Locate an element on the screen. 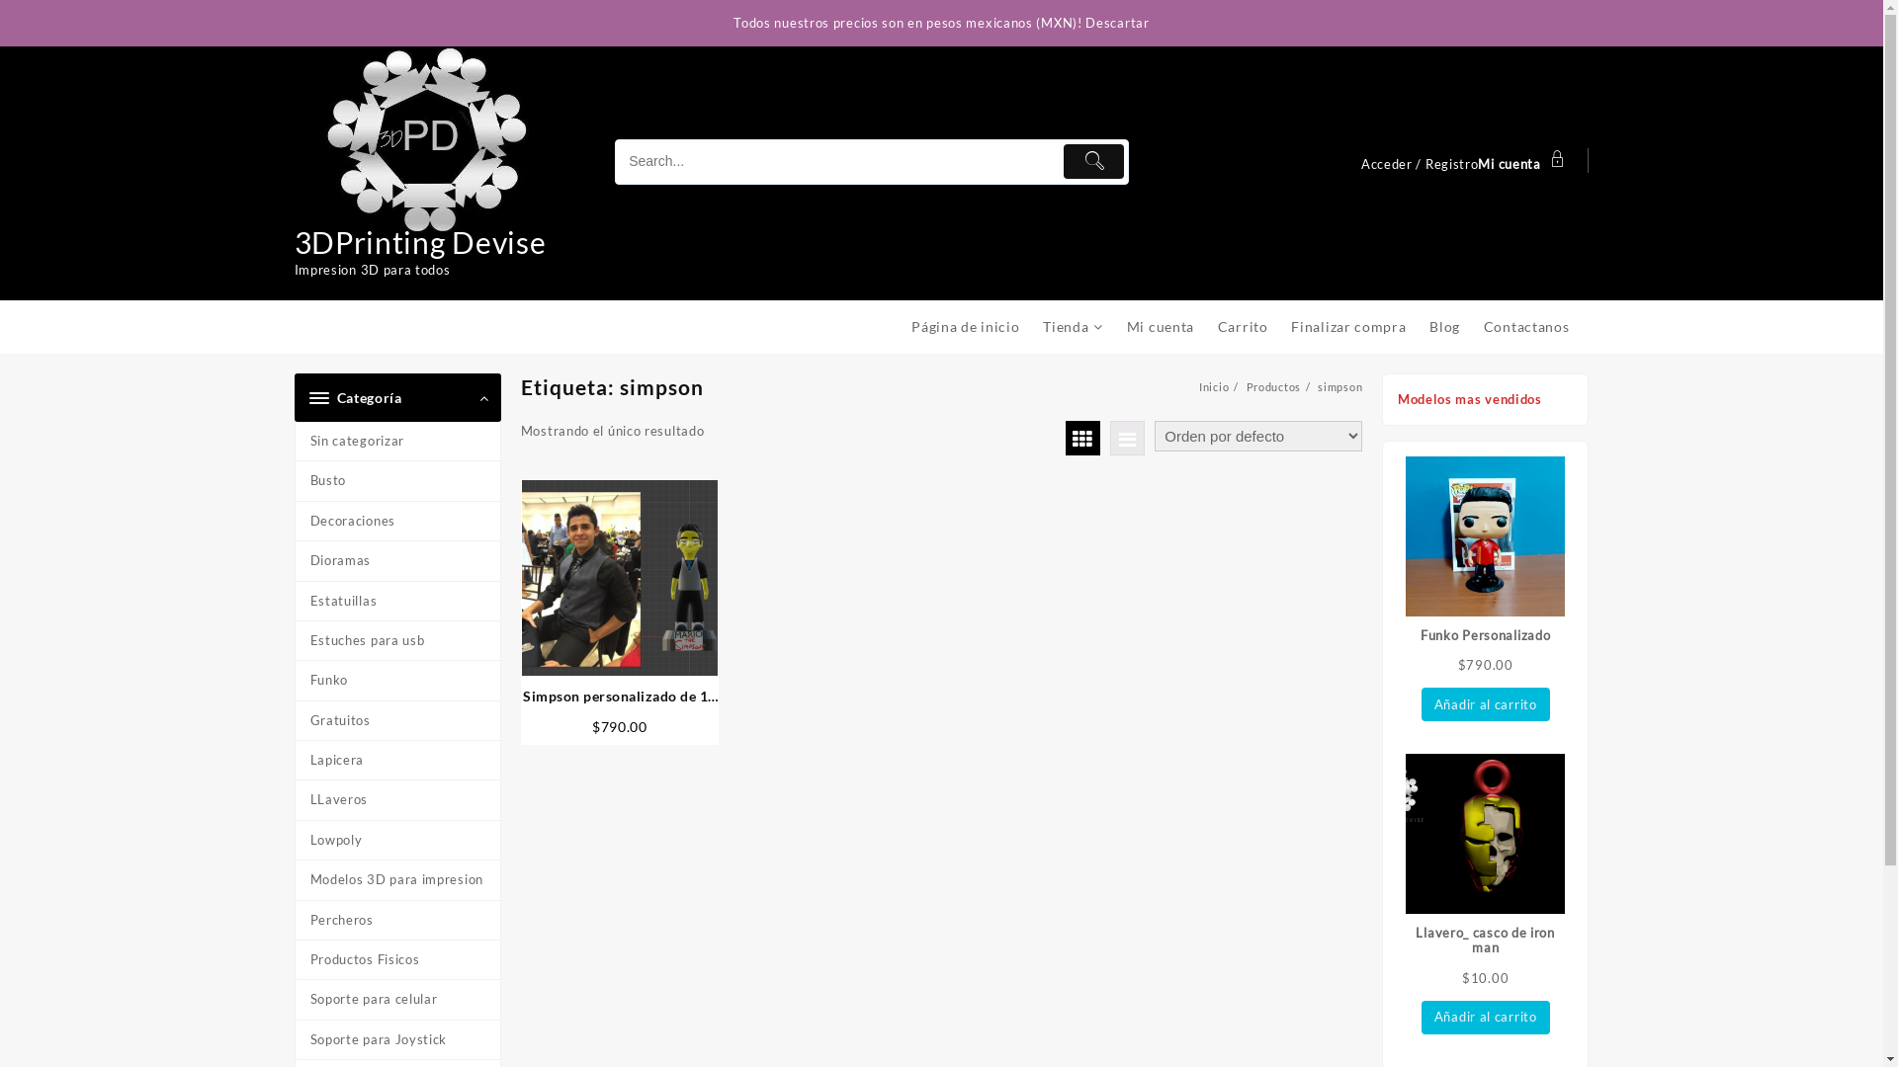 Image resolution: width=1898 pixels, height=1067 pixels. Decoraciones is located at coordinates (397, 522).